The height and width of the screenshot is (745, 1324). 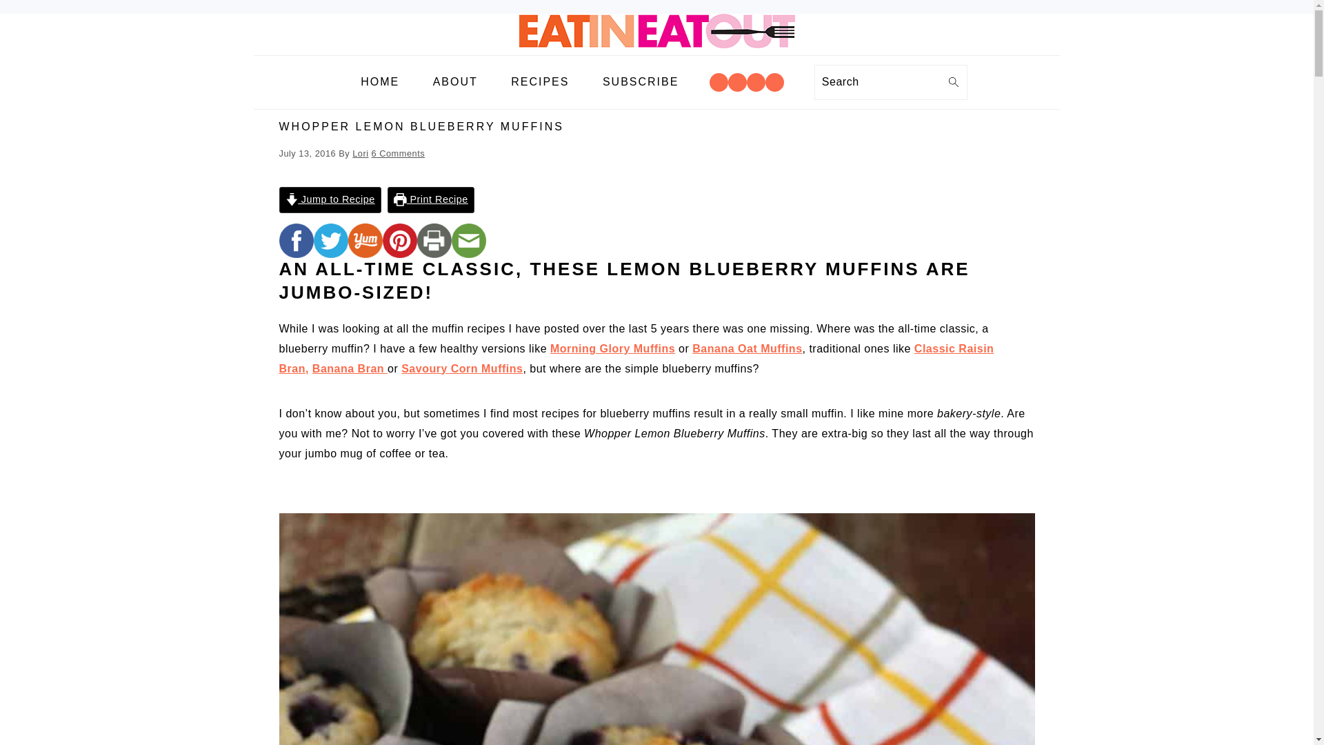 I want to click on Facebook, so click(x=719, y=83).